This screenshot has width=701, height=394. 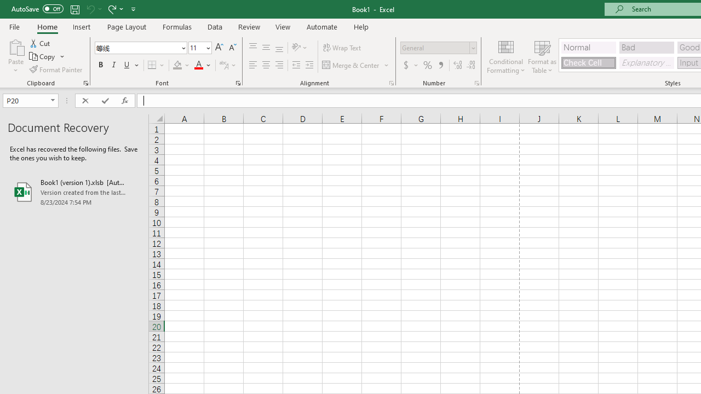 I want to click on Bottom Align, so click(x=279, y=48).